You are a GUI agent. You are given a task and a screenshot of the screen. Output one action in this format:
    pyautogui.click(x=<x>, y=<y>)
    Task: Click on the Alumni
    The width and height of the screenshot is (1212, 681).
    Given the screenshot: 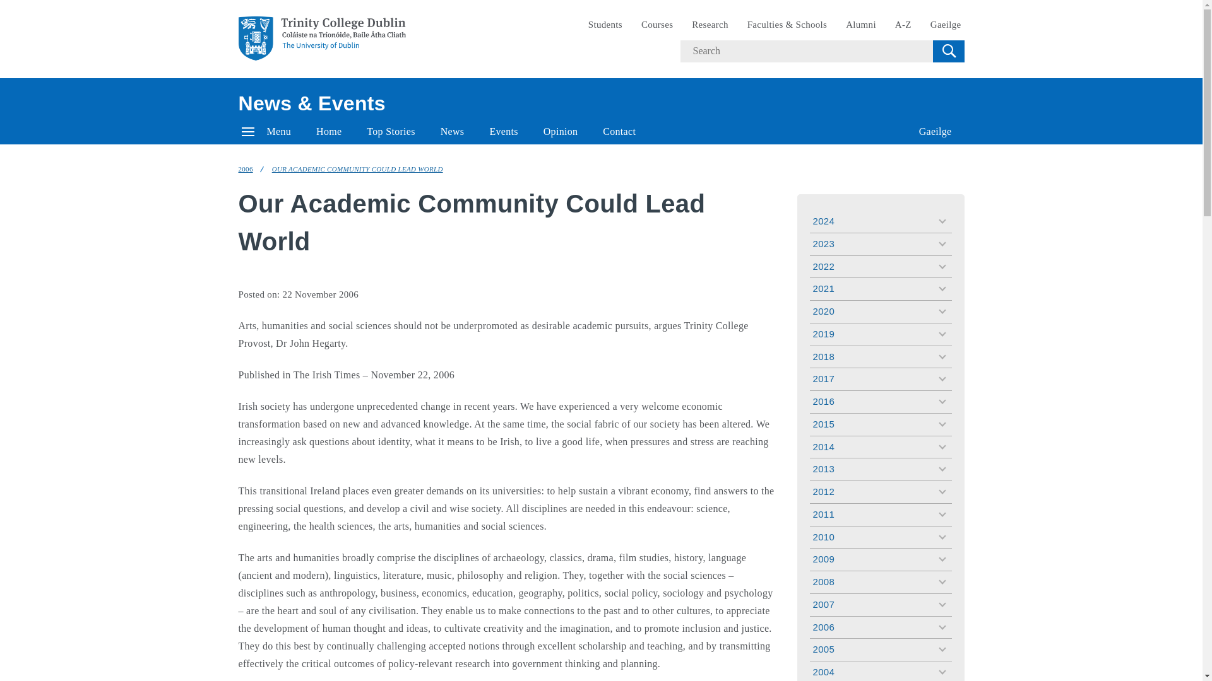 What is the action you would take?
    pyautogui.click(x=861, y=25)
    